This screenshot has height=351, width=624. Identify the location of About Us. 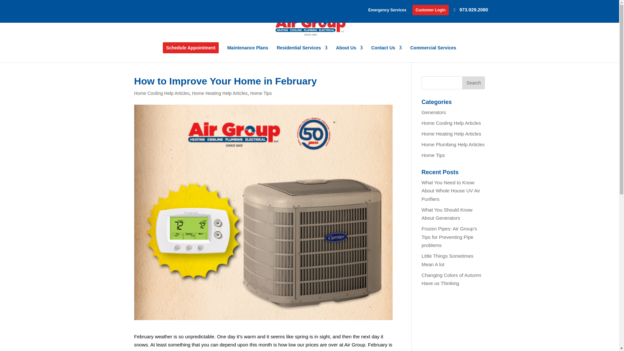
(349, 52).